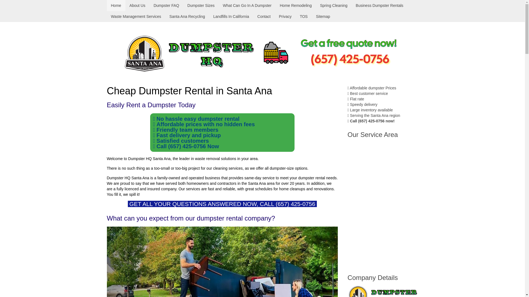  What do you see at coordinates (116, 5) in the screenshot?
I see `Home` at bounding box center [116, 5].